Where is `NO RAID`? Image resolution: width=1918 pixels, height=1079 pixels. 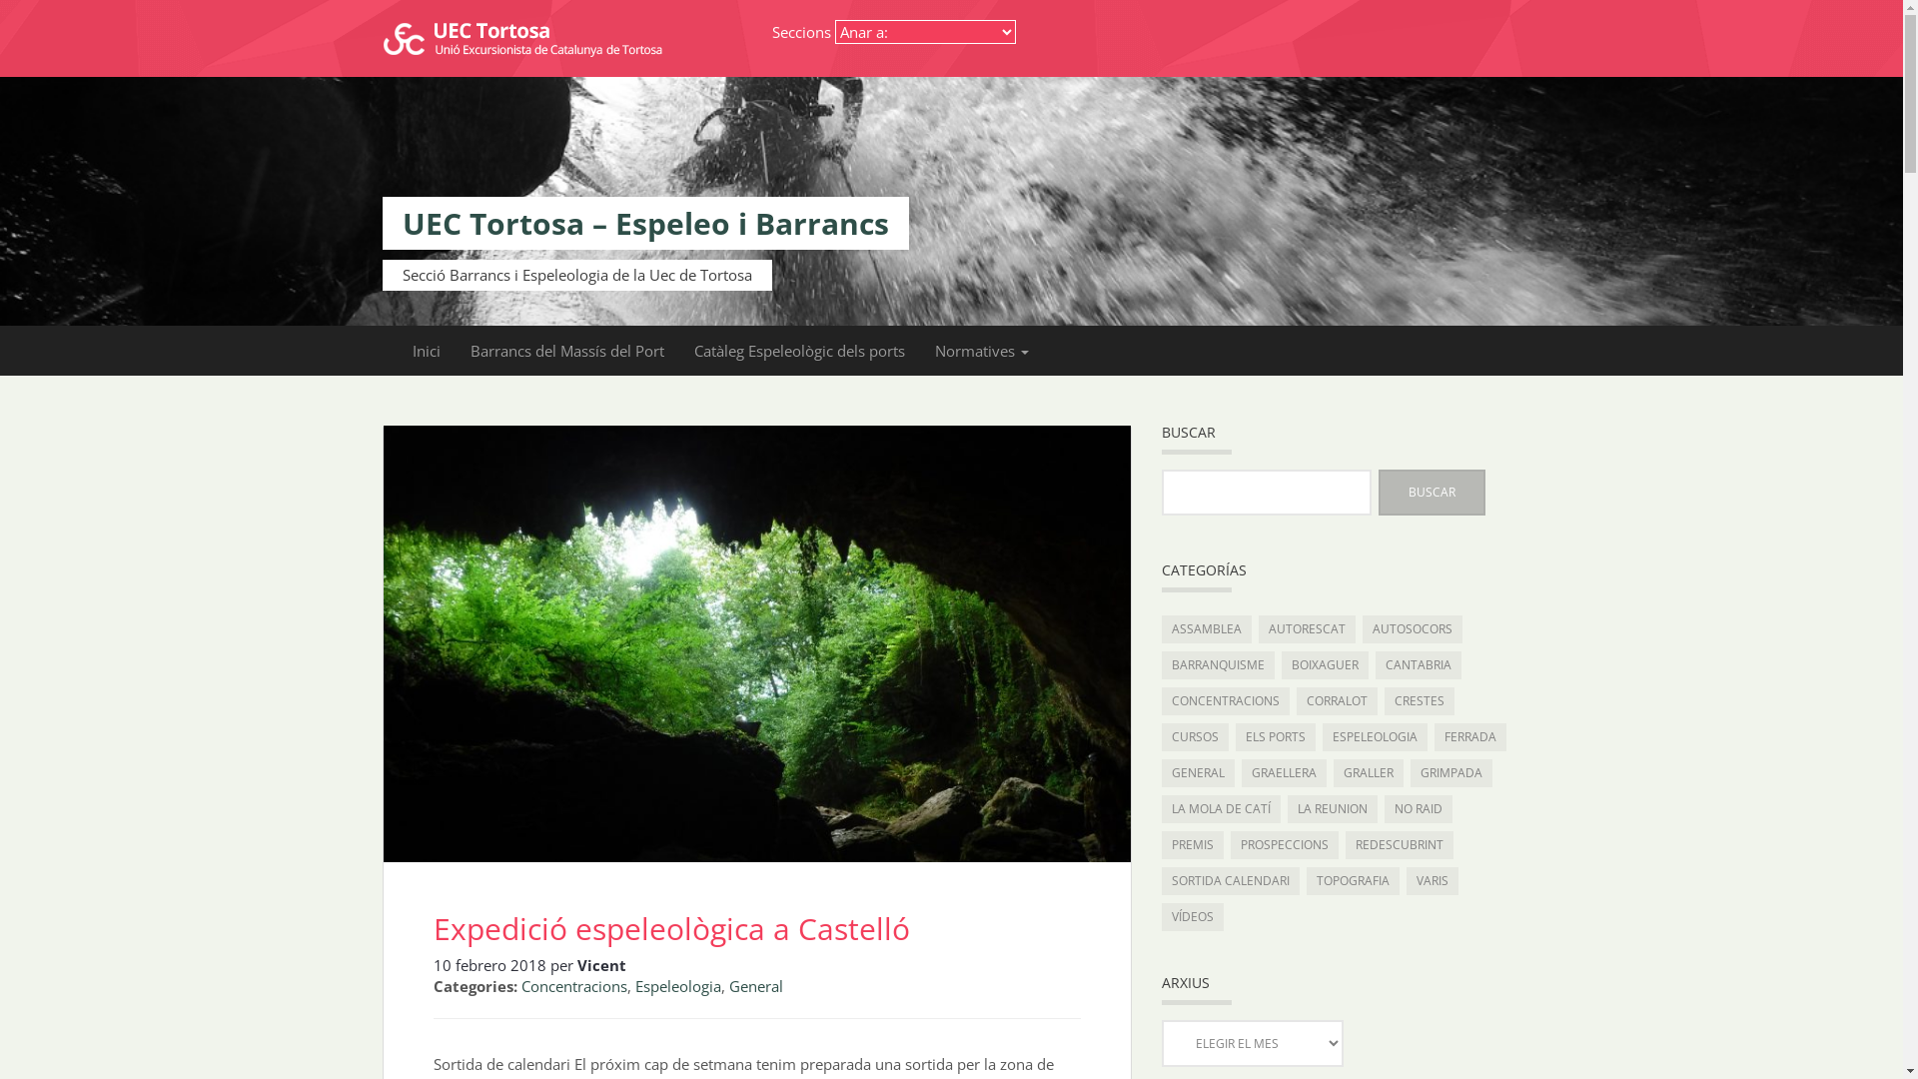 NO RAID is located at coordinates (1419, 809).